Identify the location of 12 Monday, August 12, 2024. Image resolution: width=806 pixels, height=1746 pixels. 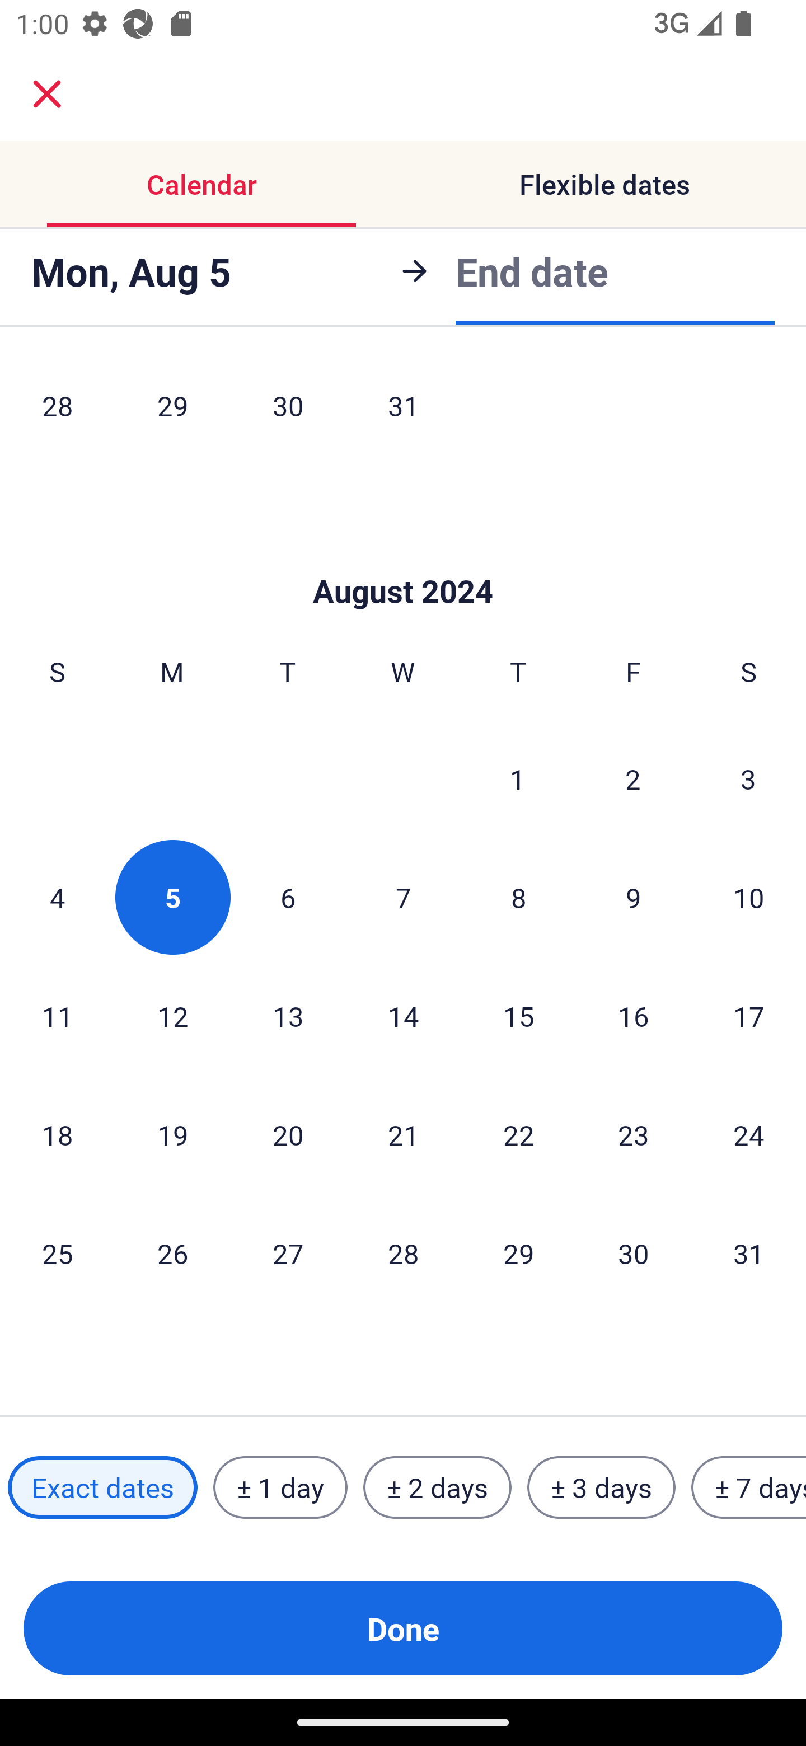
(172, 1016).